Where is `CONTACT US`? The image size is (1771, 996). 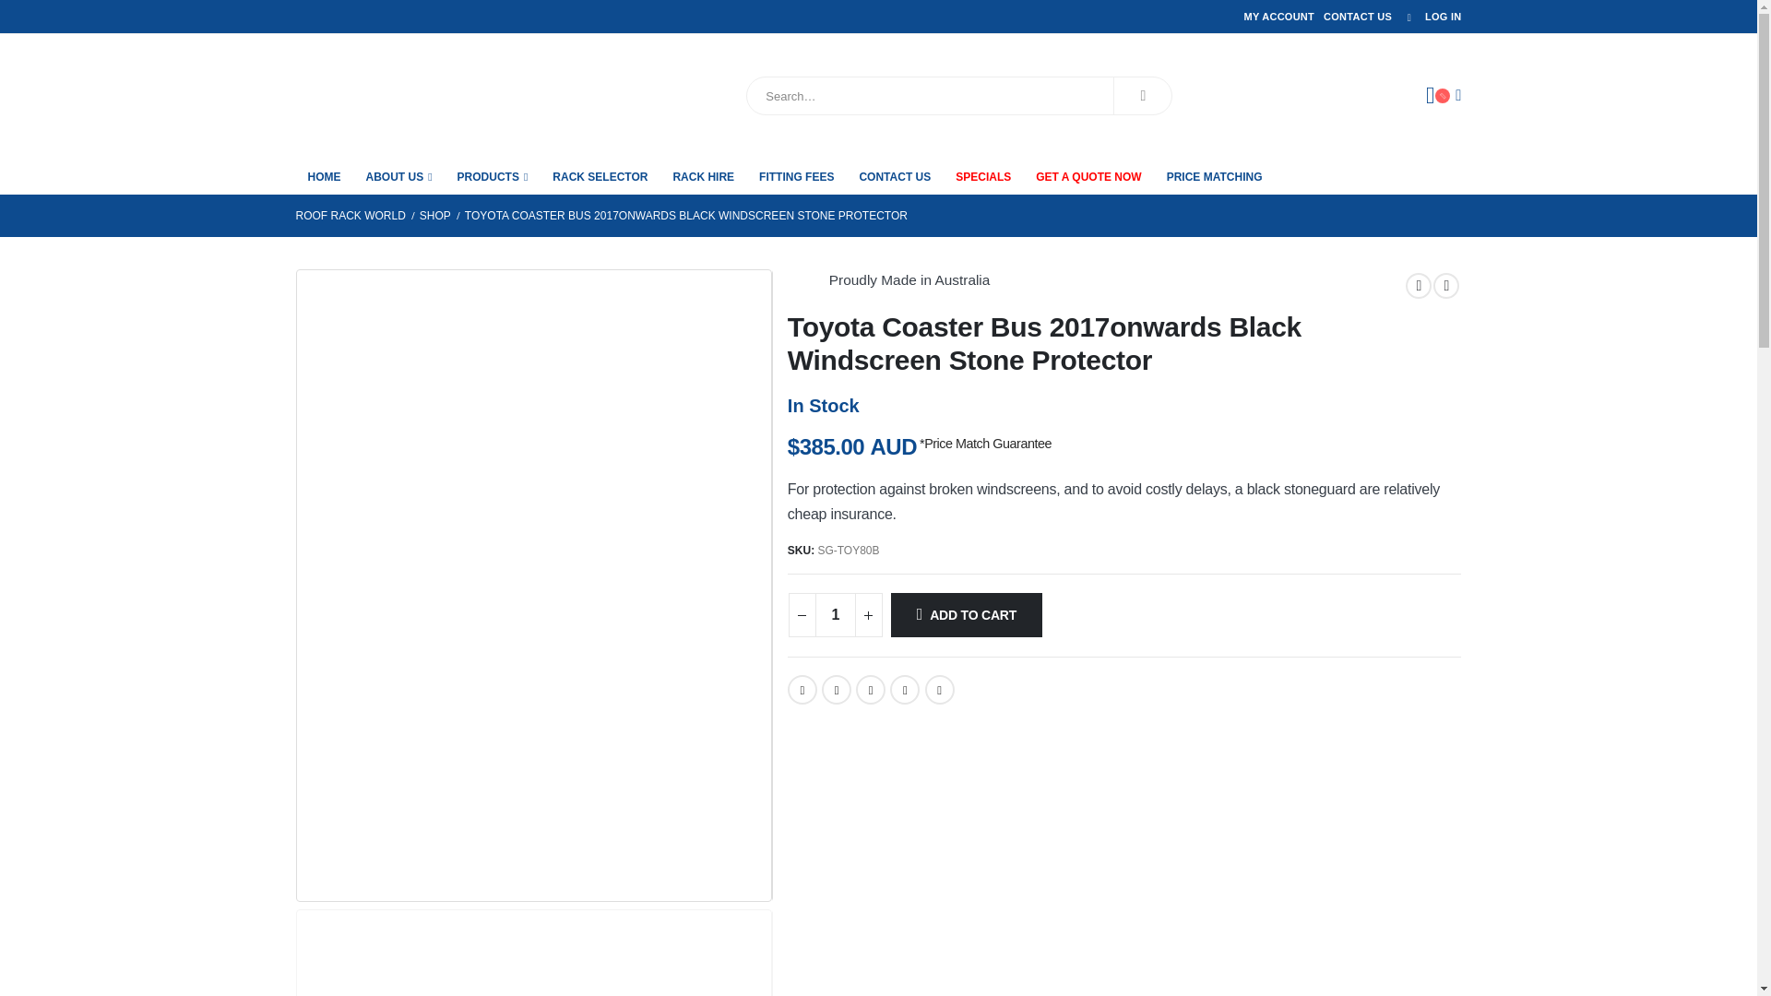 CONTACT US is located at coordinates (1358, 17).